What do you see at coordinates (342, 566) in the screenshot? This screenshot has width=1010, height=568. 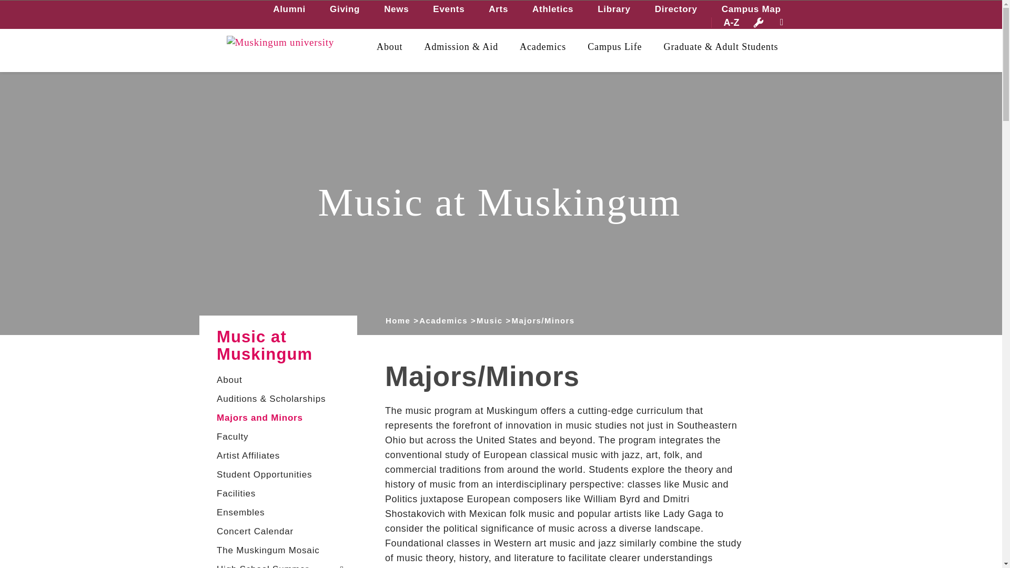 I see `department menu opener` at bounding box center [342, 566].